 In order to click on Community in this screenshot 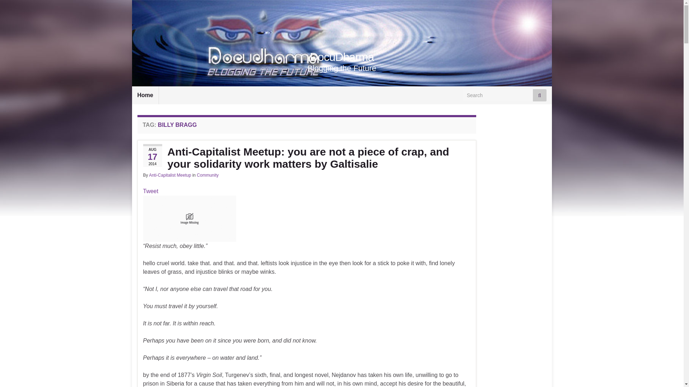, I will do `click(208, 175)`.